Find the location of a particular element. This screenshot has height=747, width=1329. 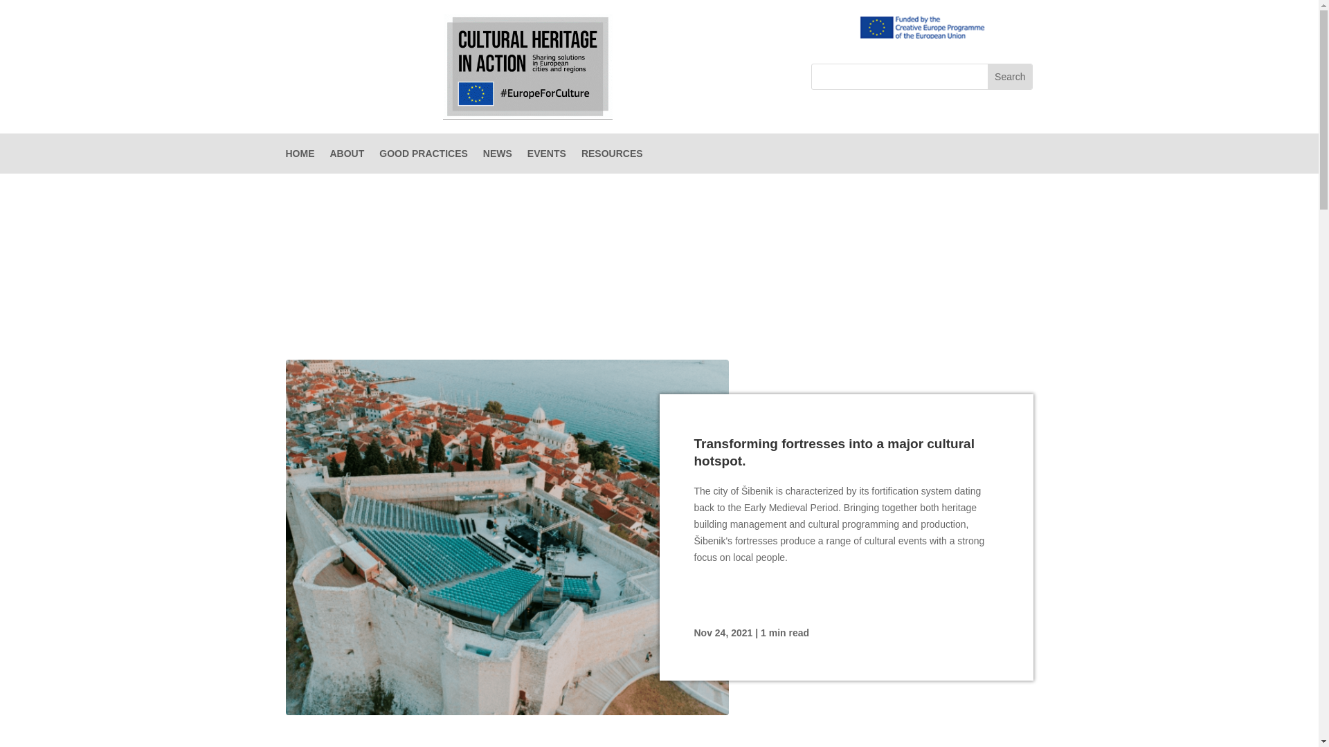

CHA logo gif 5sec changes is located at coordinates (527, 66).